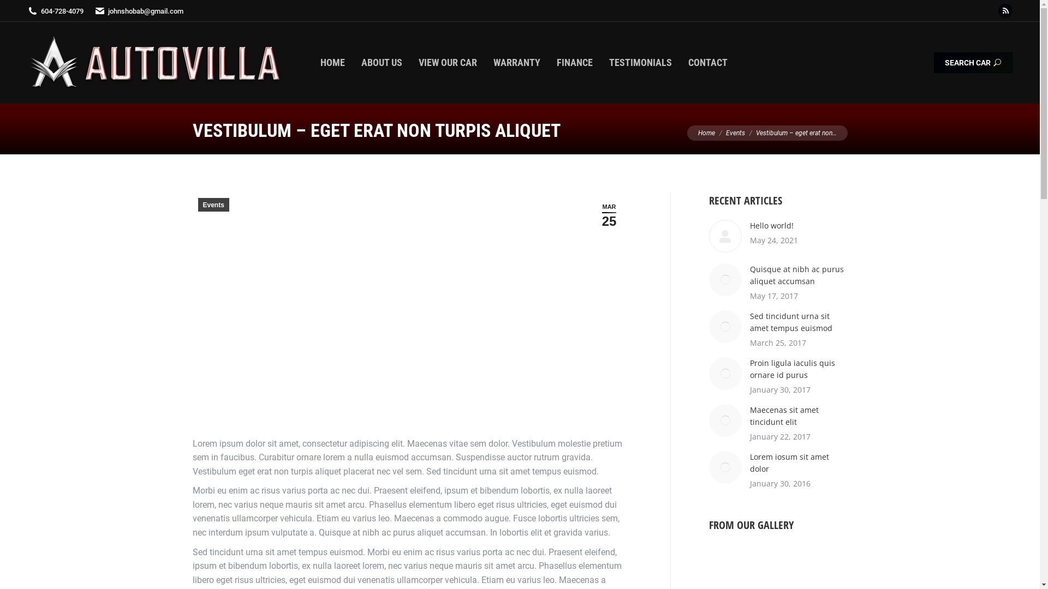 The width and height of the screenshot is (1048, 589). What do you see at coordinates (333, 63) in the screenshot?
I see `HOME` at bounding box center [333, 63].